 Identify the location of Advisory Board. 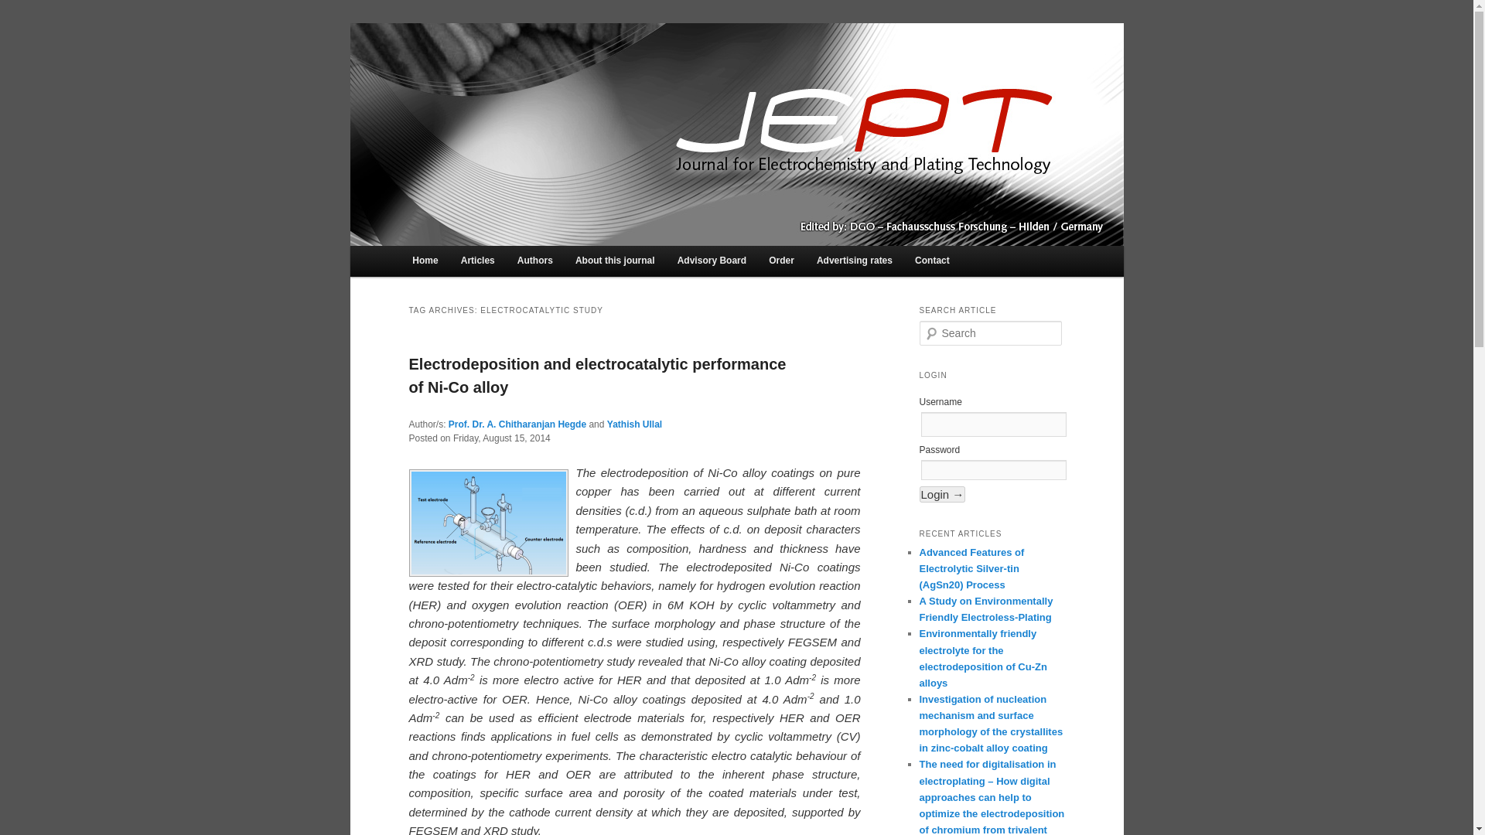
(712, 261).